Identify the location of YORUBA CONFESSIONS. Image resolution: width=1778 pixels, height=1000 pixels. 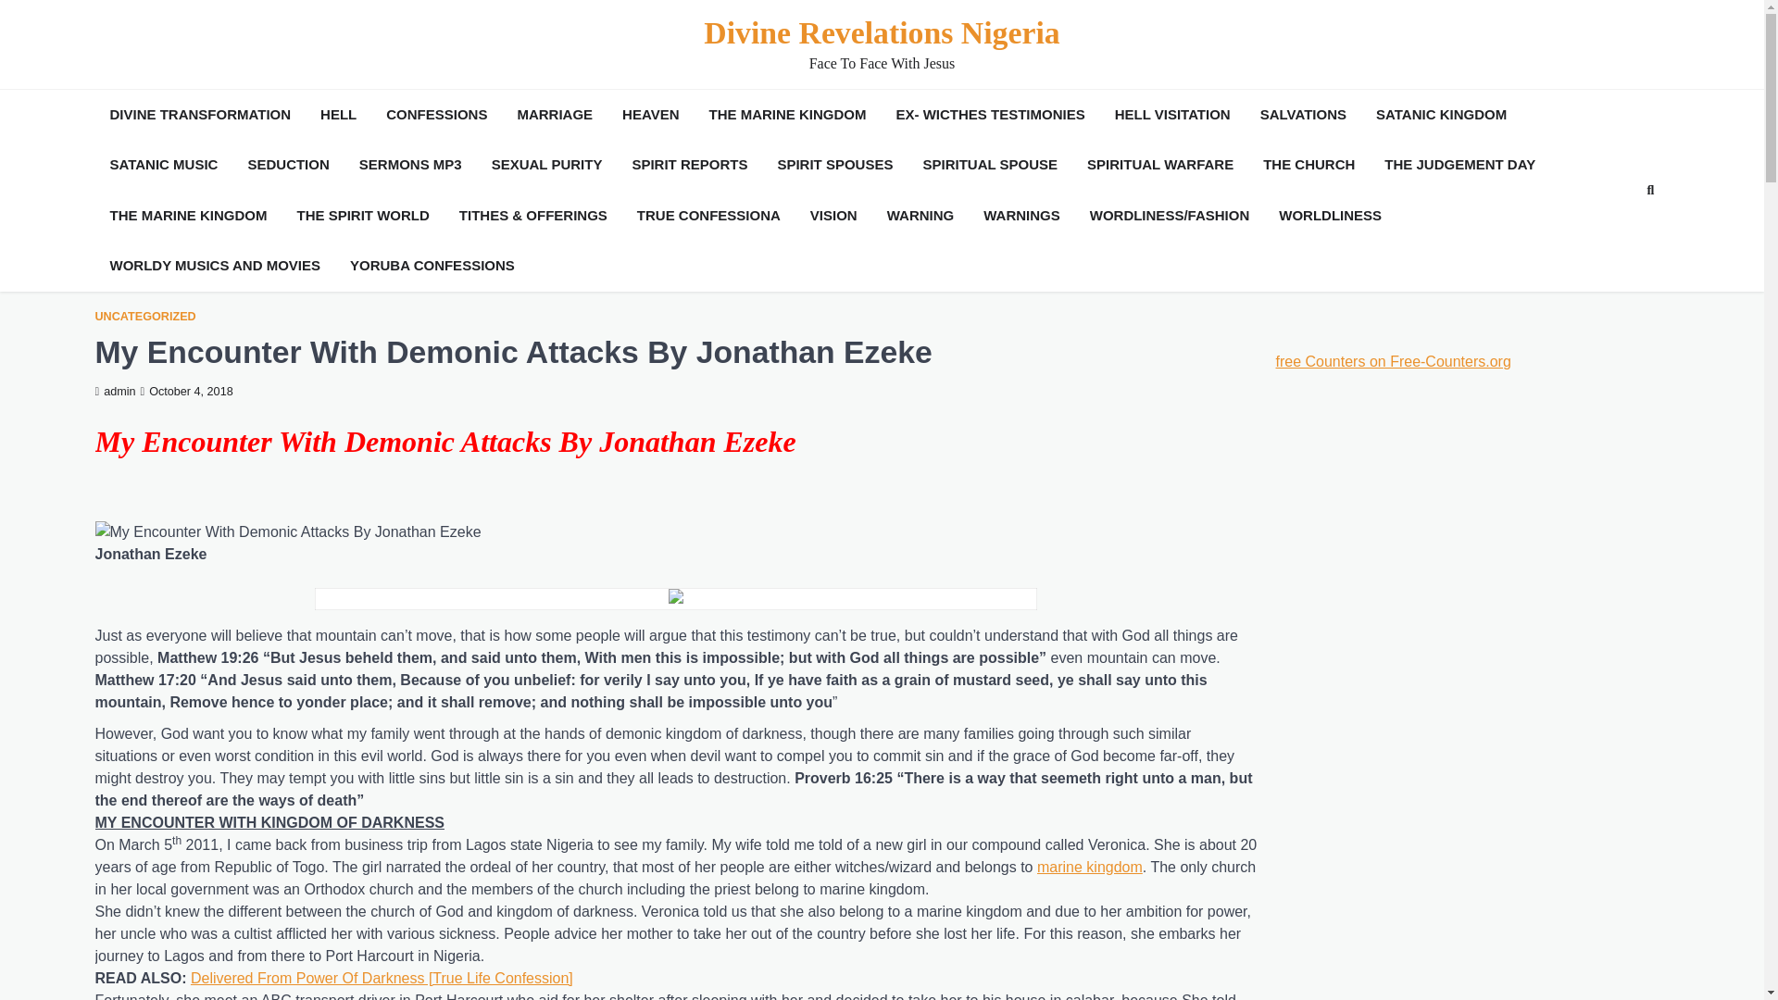
(432, 267).